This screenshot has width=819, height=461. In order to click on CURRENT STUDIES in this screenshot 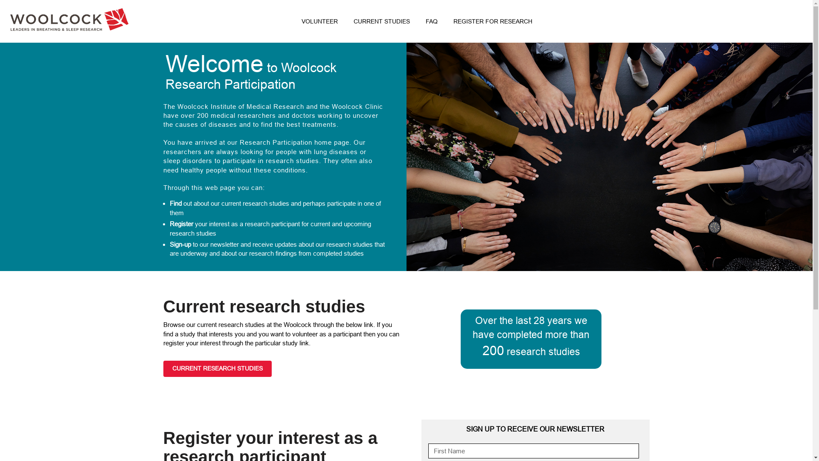, I will do `click(382, 23)`.